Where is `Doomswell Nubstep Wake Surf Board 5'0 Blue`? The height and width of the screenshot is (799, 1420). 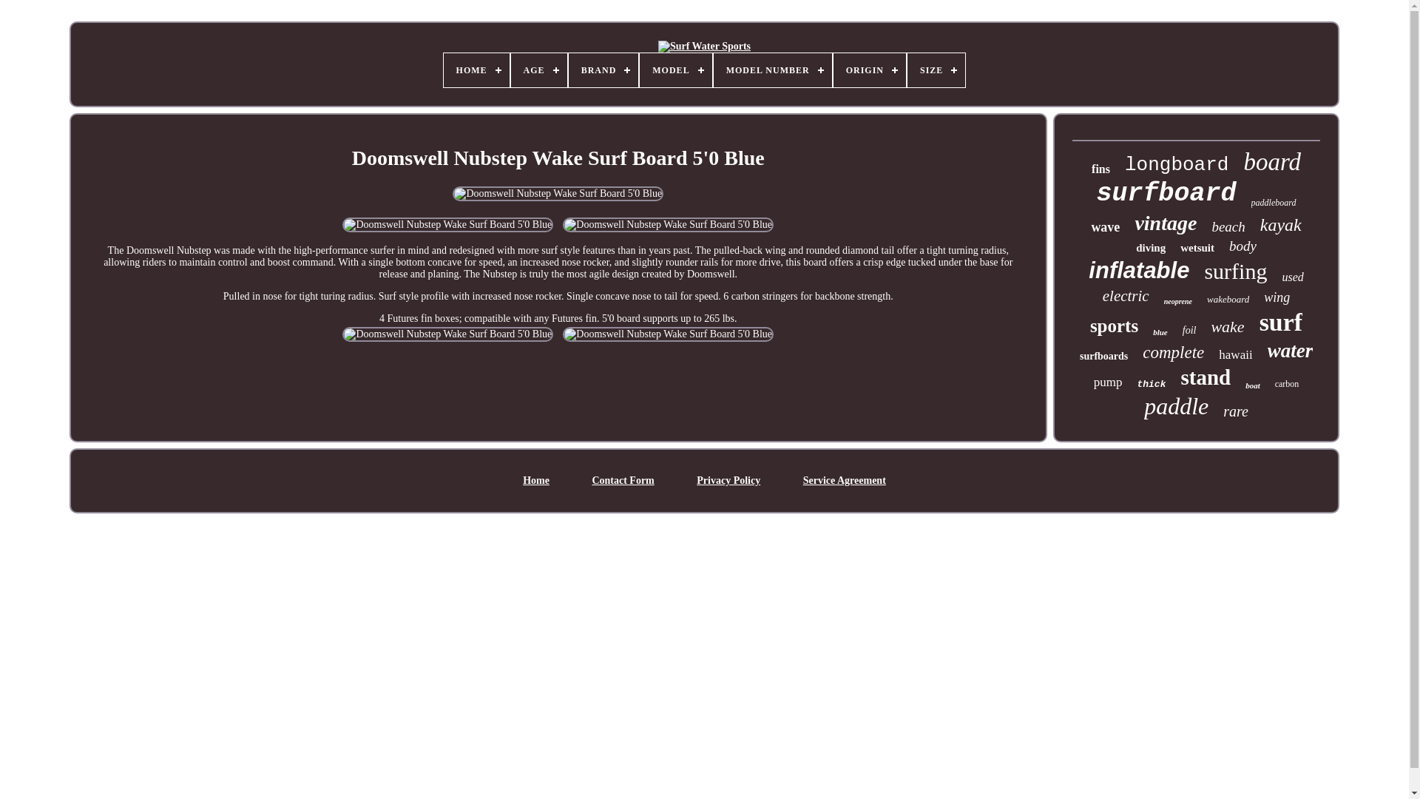 Doomswell Nubstep Wake Surf Board 5'0 Blue is located at coordinates (668, 334).